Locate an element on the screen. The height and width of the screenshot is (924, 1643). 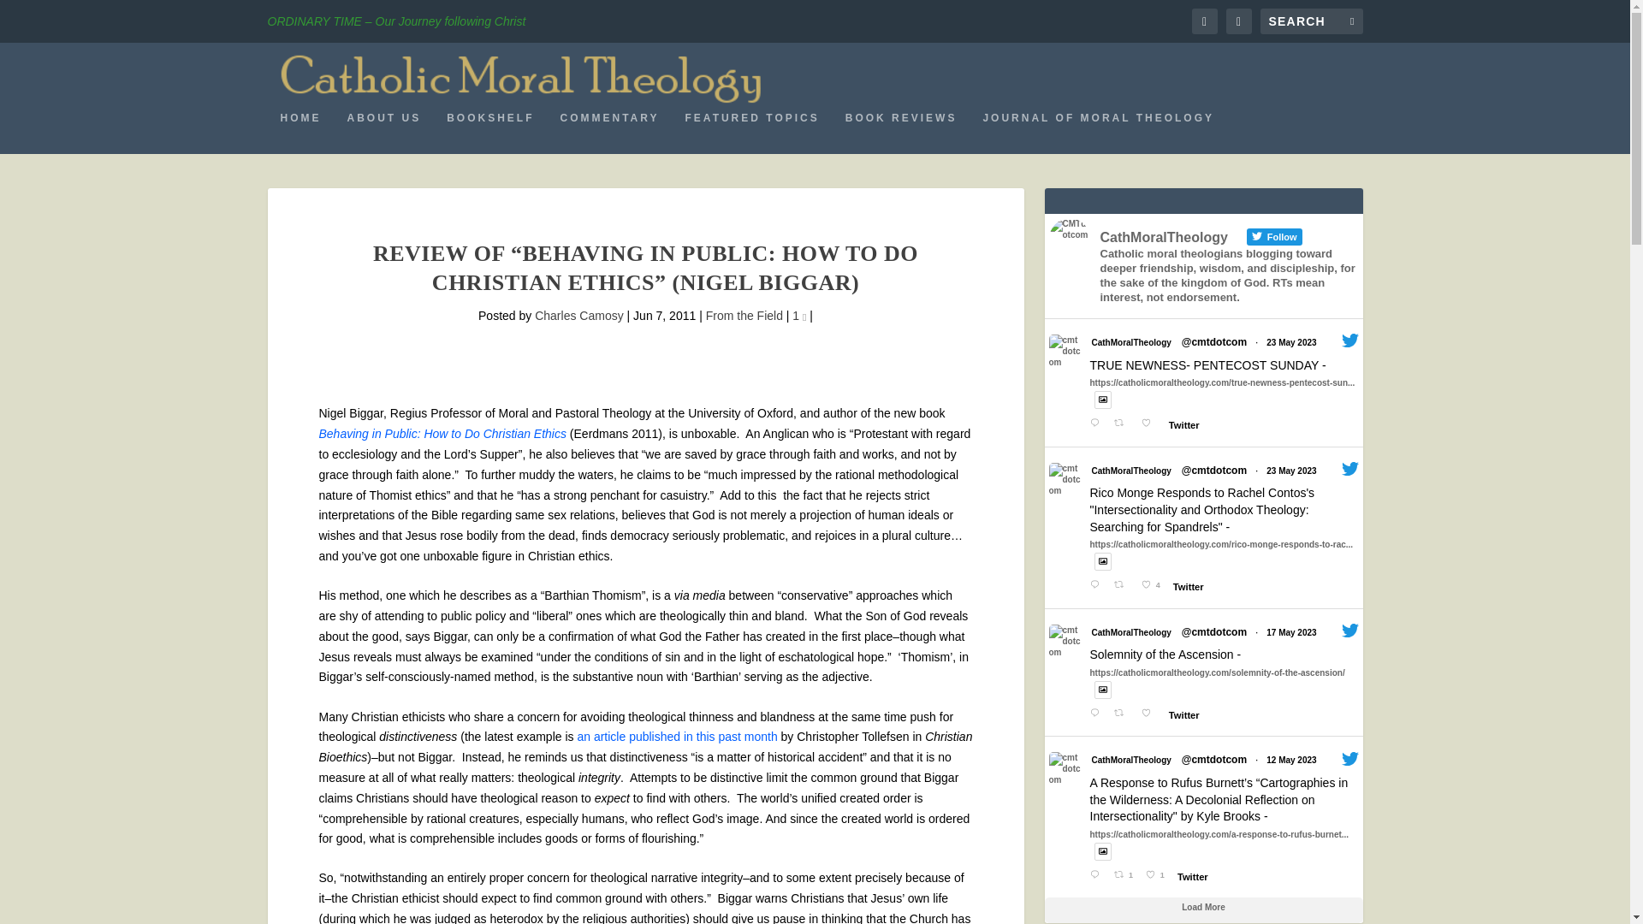
Charles Camosy is located at coordinates (578, 315).